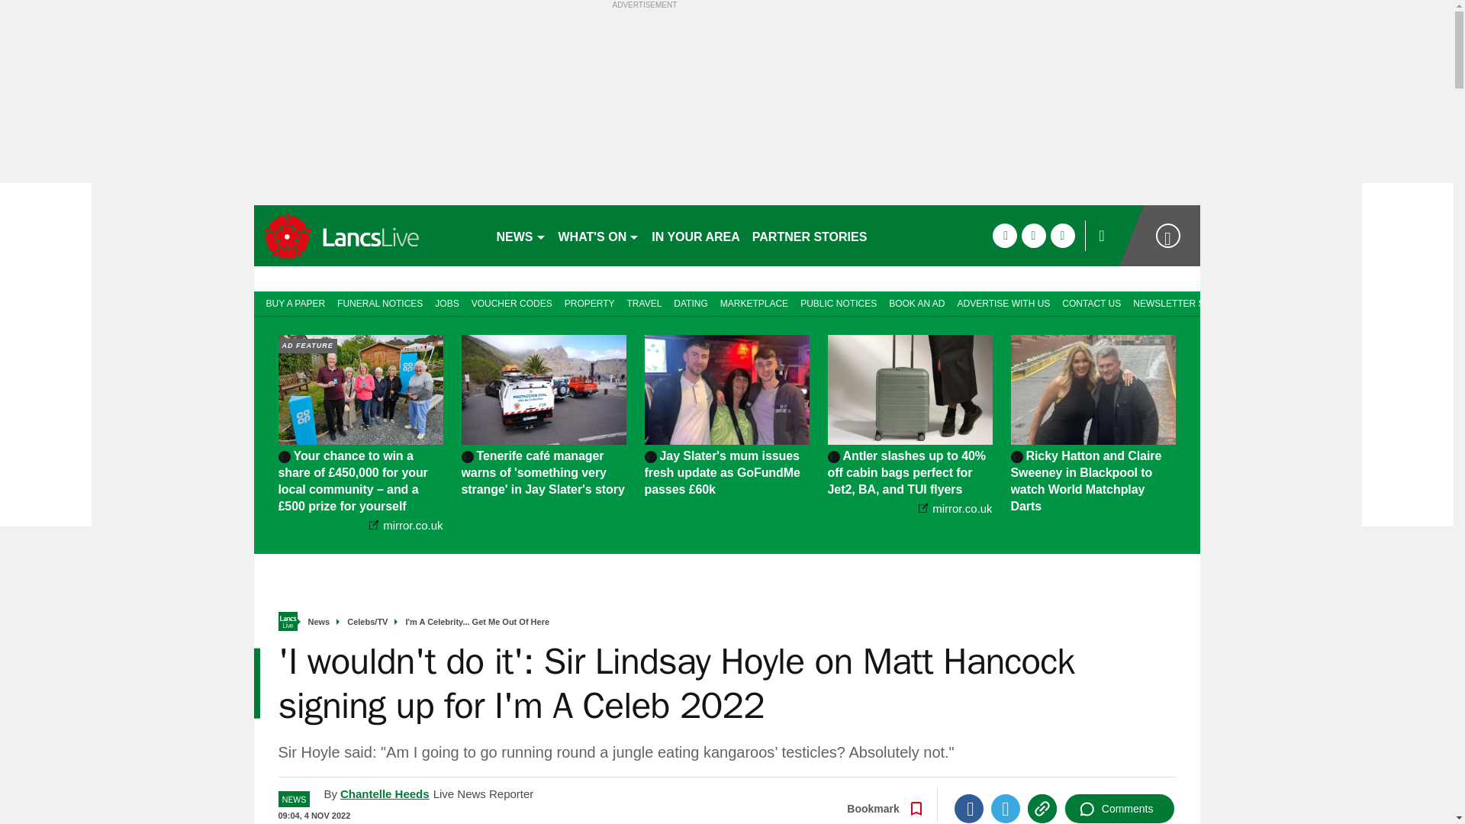  Describe the element at coordinates (589, 302) in the screenshot. I see `PROPERTY` at that location.